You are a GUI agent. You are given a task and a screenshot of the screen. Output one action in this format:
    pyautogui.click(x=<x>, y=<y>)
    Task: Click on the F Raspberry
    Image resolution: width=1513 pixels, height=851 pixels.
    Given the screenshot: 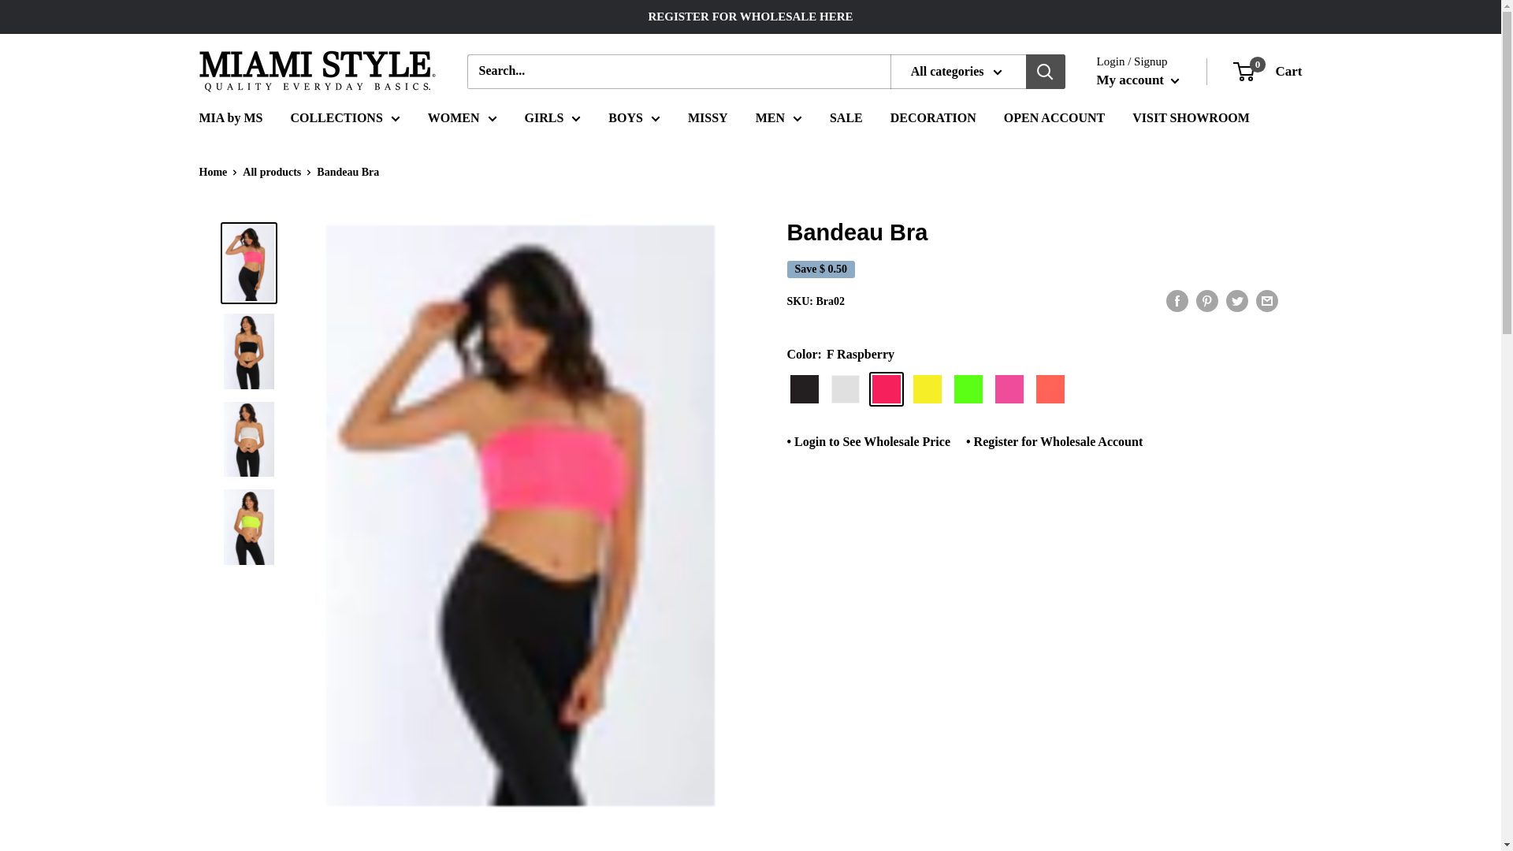 What is the action you would take?
    pyautogui.click(x=886, y=389)
    